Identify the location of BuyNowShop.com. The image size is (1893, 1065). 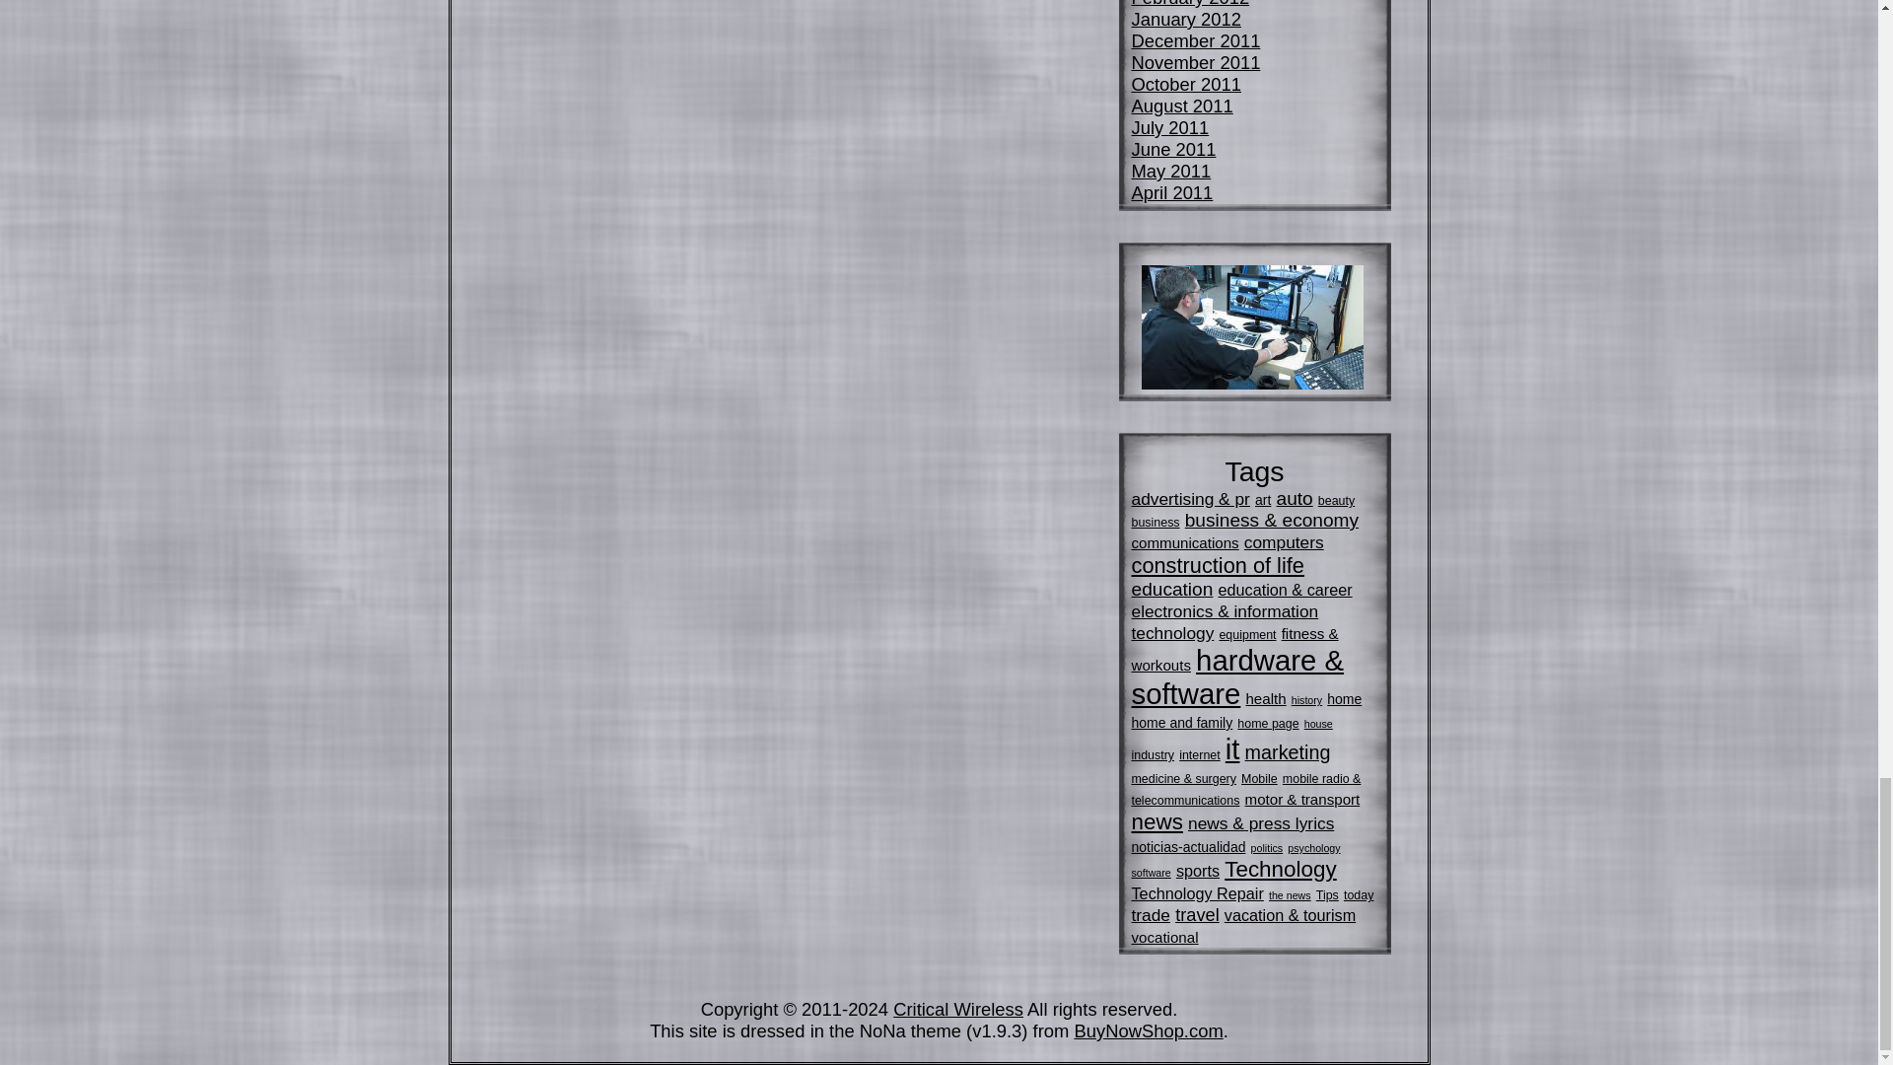
(1148, 1030).